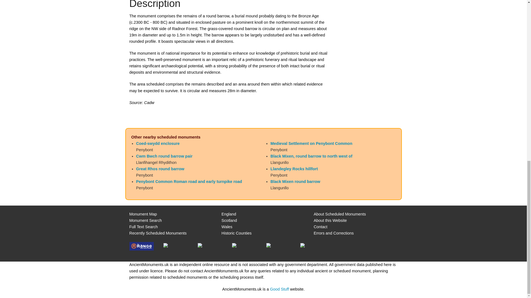 Image resolution: width=531 pixels, height=298 pixels. I want to click on Coed-swydd enclosure, so click(158, 143).